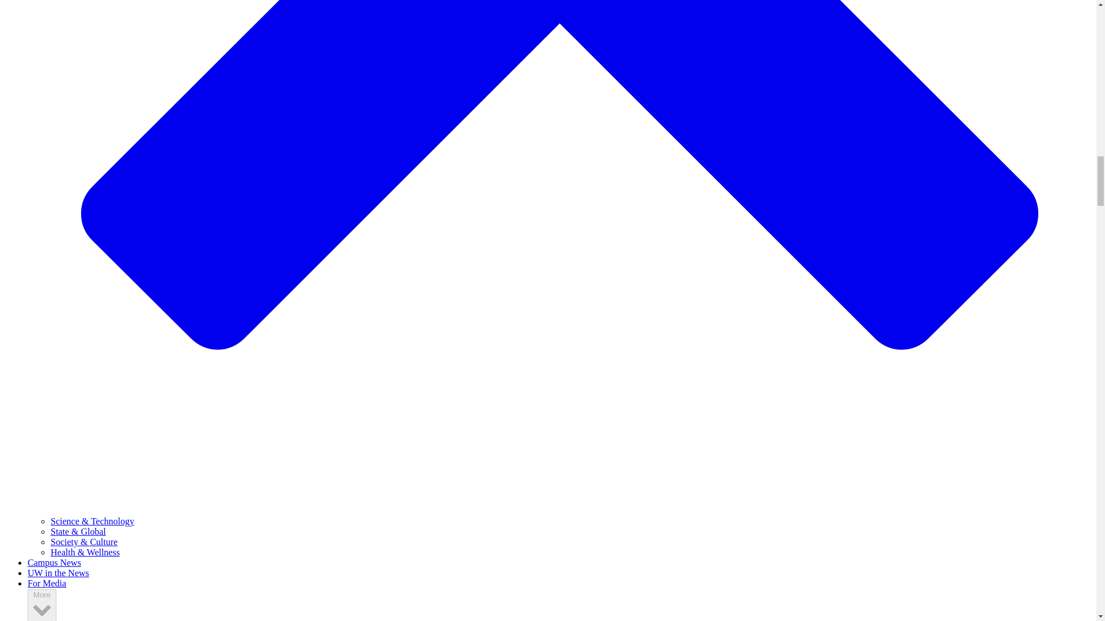  What do you see at coordinates (41, 605) in the screenshot?
I see `More ExpandCollapse` at bounding box center [41, 605].